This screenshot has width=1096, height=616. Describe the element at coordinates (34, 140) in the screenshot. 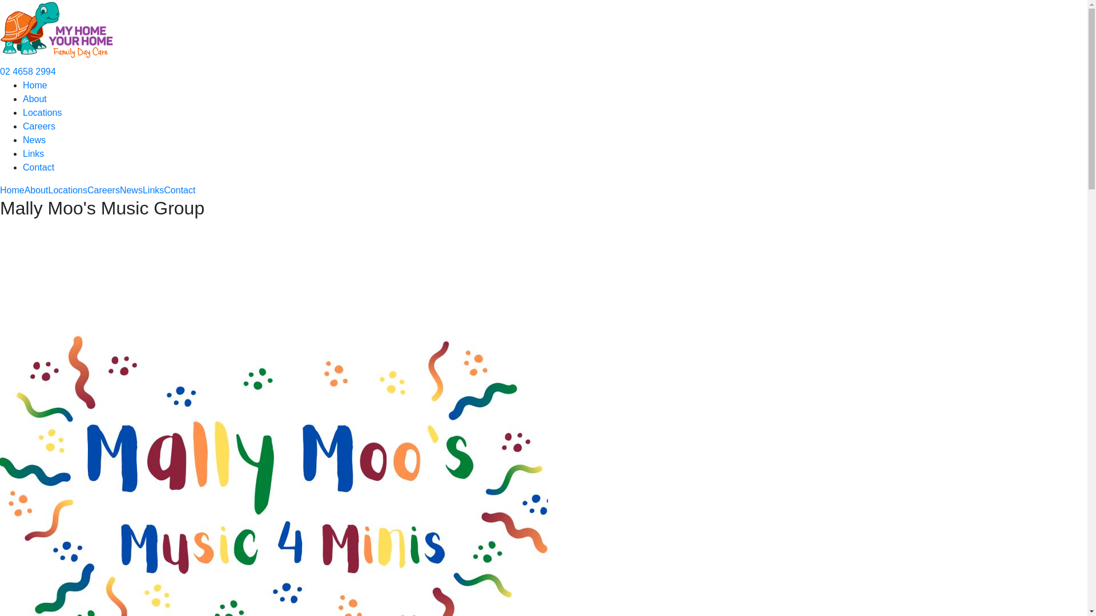

I see `News` at that location.